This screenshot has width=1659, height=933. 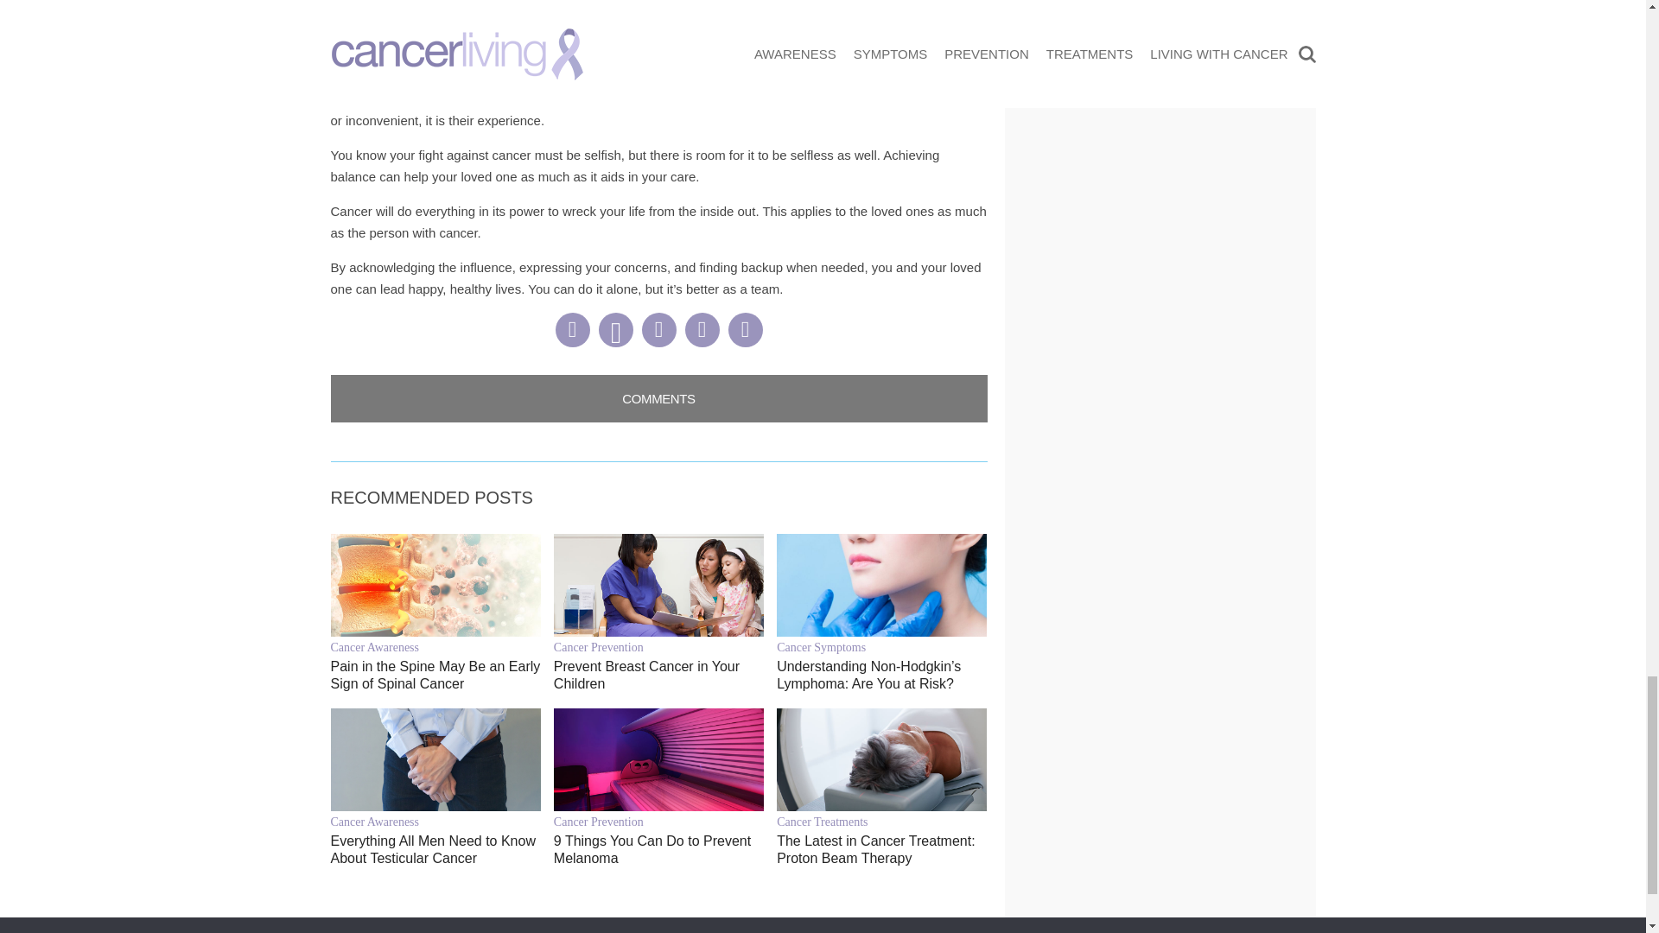 What do you see at coordinates (701, 329) in the screenshot?
I see `Twitter` at bounding box center [701, 329].